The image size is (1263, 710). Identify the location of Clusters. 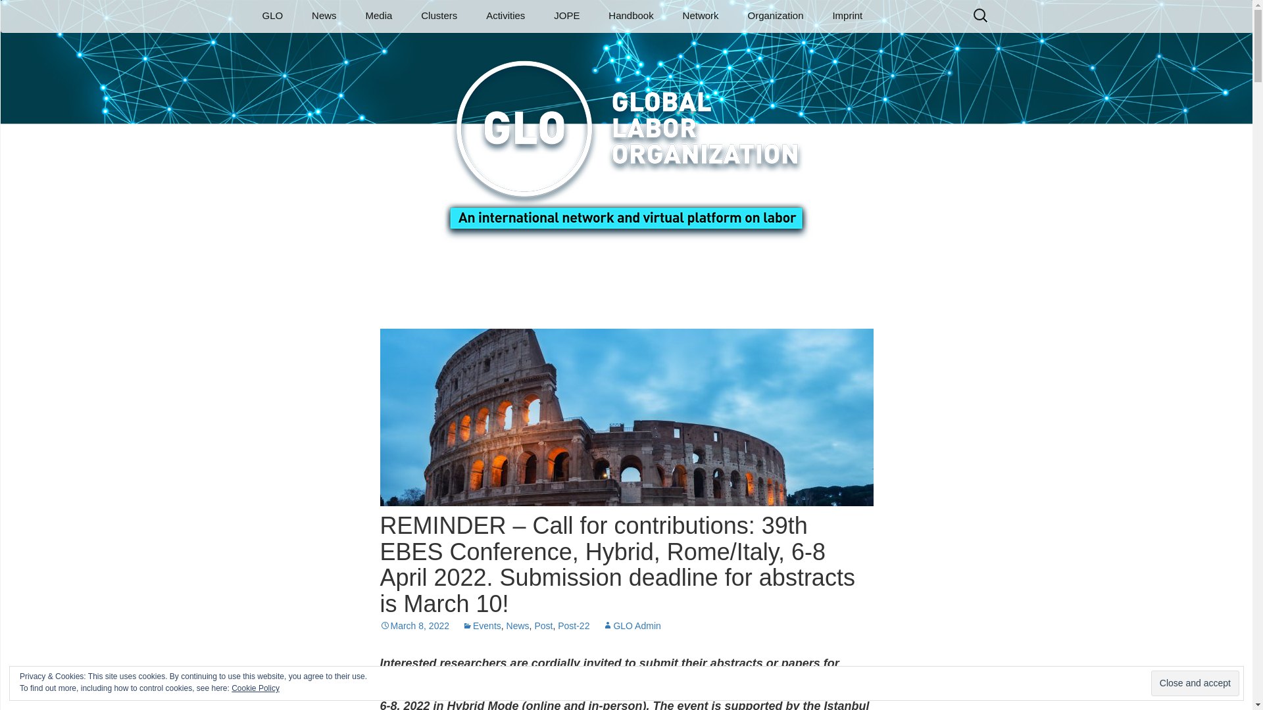
(439, 16).